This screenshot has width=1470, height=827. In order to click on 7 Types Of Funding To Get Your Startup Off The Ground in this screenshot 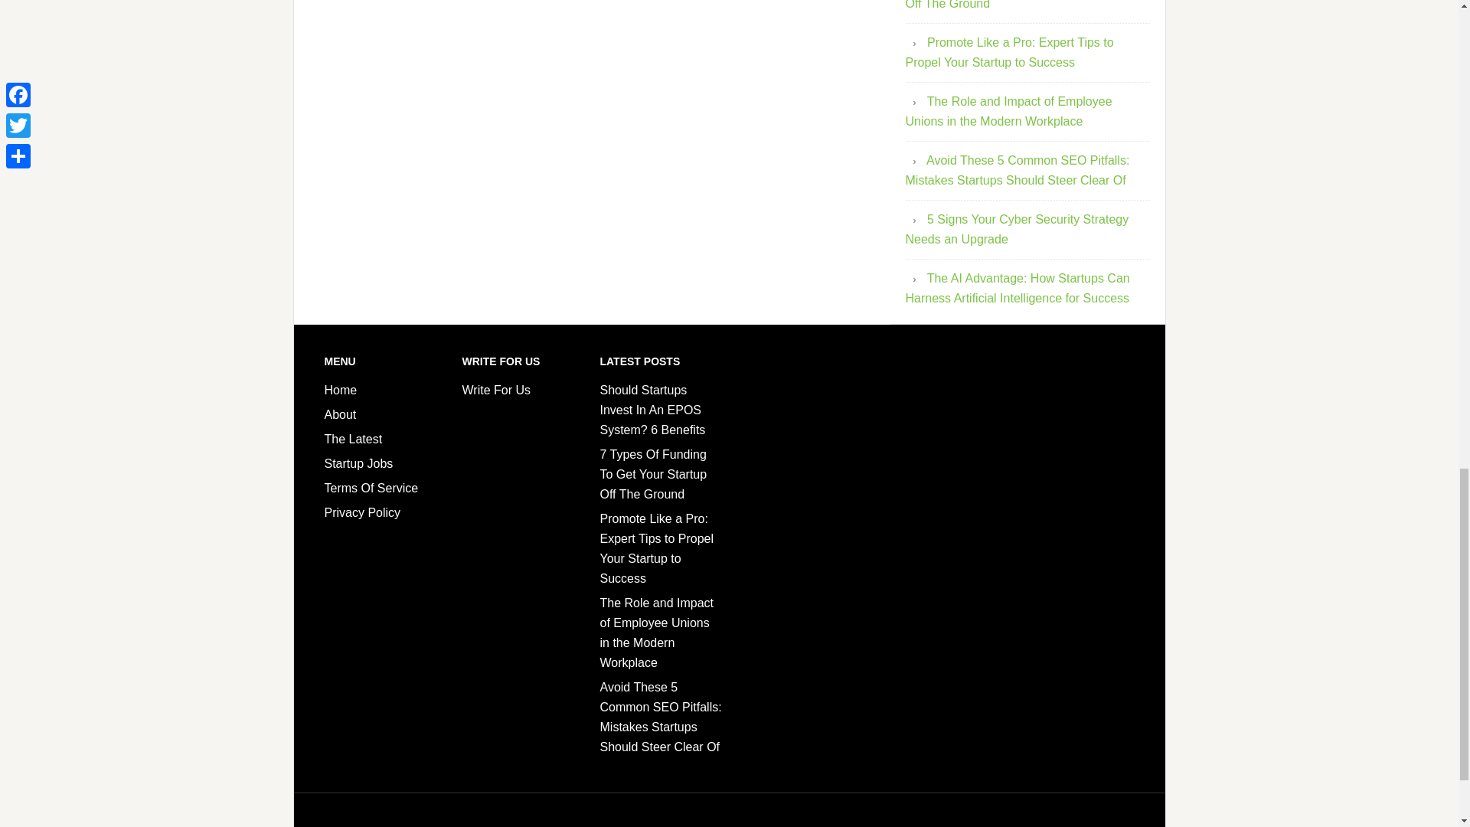, I will do `click(1024, 5)`.